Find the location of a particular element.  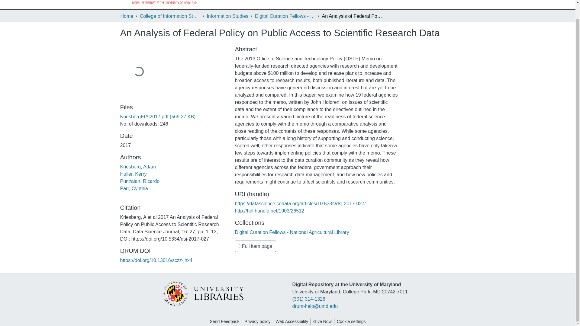

Punzalan, Ricardo is located at coordinates (140, 181).